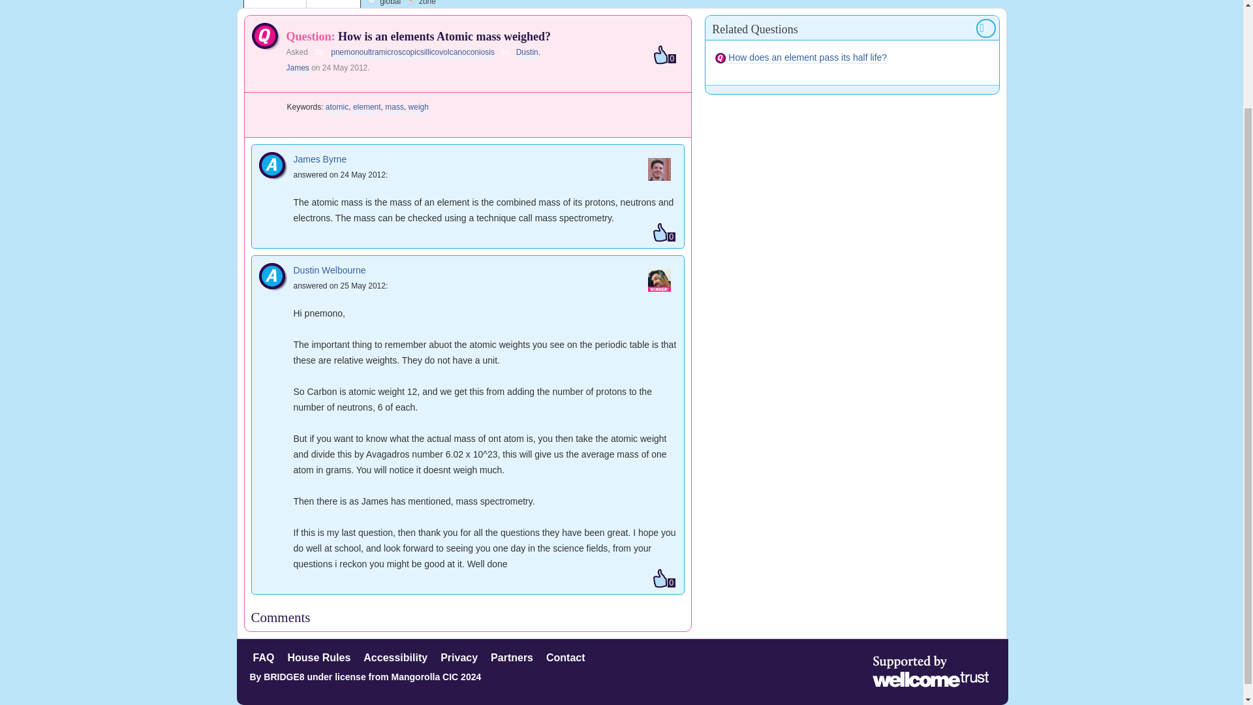 The height and width of the screenshot is (705, 1253). Describe the element at coordinates (410, 2) in the screenshot. I see `zone` at that location.